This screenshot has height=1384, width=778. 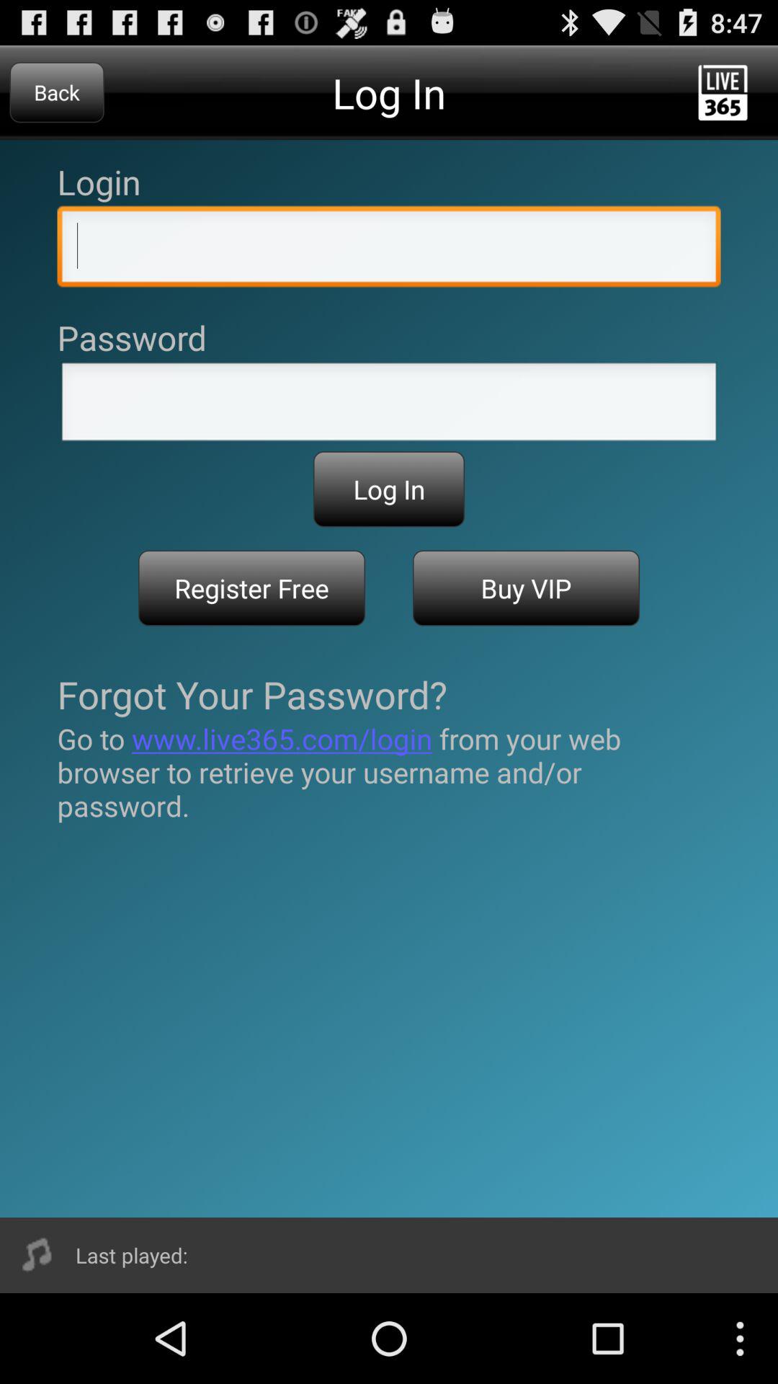 What do you see at coordinates (526, 588) in the screenshot?
I see `turn on the icon above forgot your password?` at bounding box center [526, 588].